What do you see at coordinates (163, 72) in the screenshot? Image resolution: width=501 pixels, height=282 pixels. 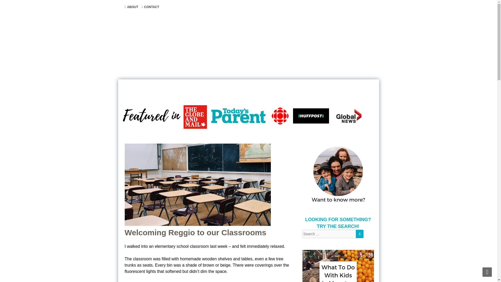 I see `Playground Profiles` at bounding box center [163, 72].